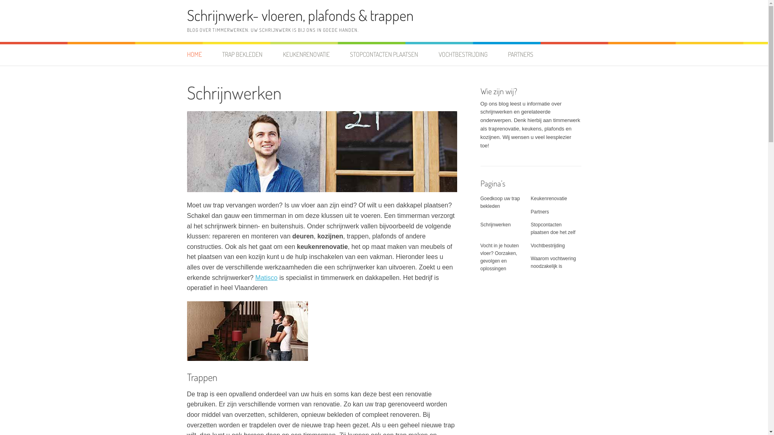 Image resolution: width=774 pixels, height=435 pixels. I want to click on TRAP BEKLEDEN, so click(242, 55).